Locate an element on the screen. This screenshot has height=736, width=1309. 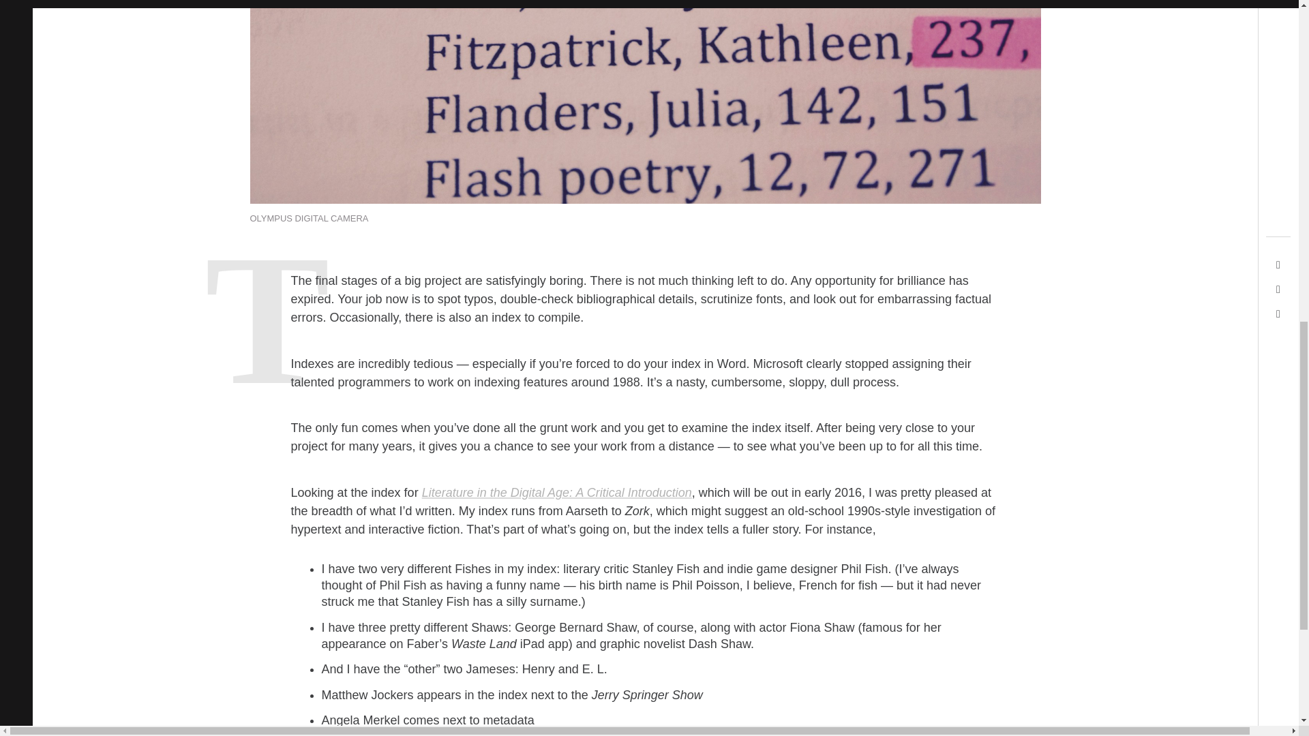
Literature in the Digital Age: A Critical Introduction is located at coordinates (556, 492).